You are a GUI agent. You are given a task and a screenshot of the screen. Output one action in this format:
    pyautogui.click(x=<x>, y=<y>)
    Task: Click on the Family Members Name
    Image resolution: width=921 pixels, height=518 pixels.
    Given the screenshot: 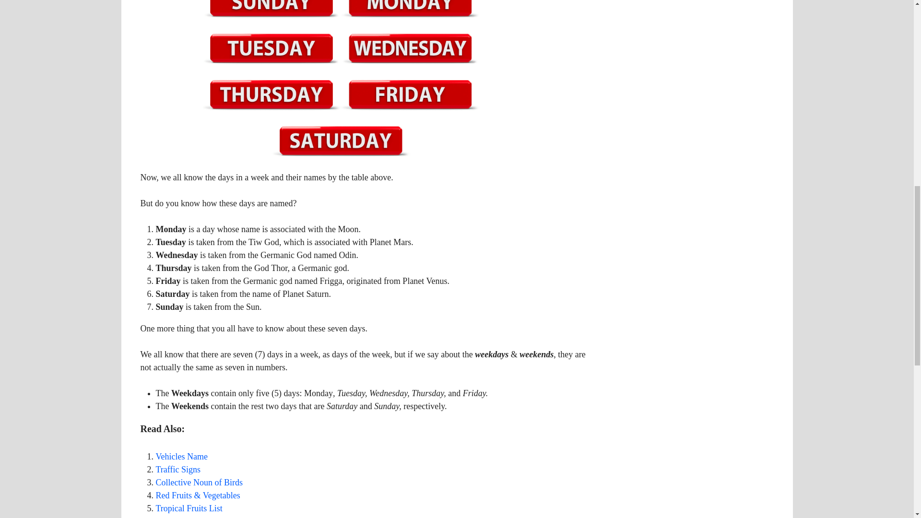 What is the action you would take?
    pyautogui.click(x=197, y=517)
    